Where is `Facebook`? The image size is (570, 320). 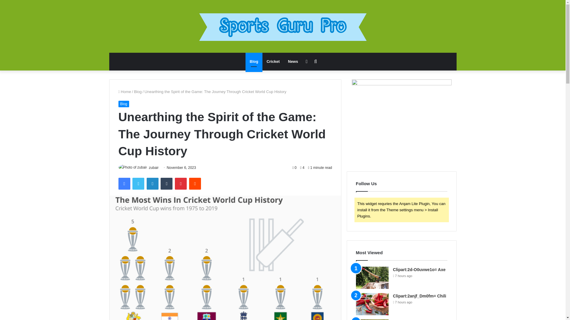 Facebook is located at coordinates (124, 184).